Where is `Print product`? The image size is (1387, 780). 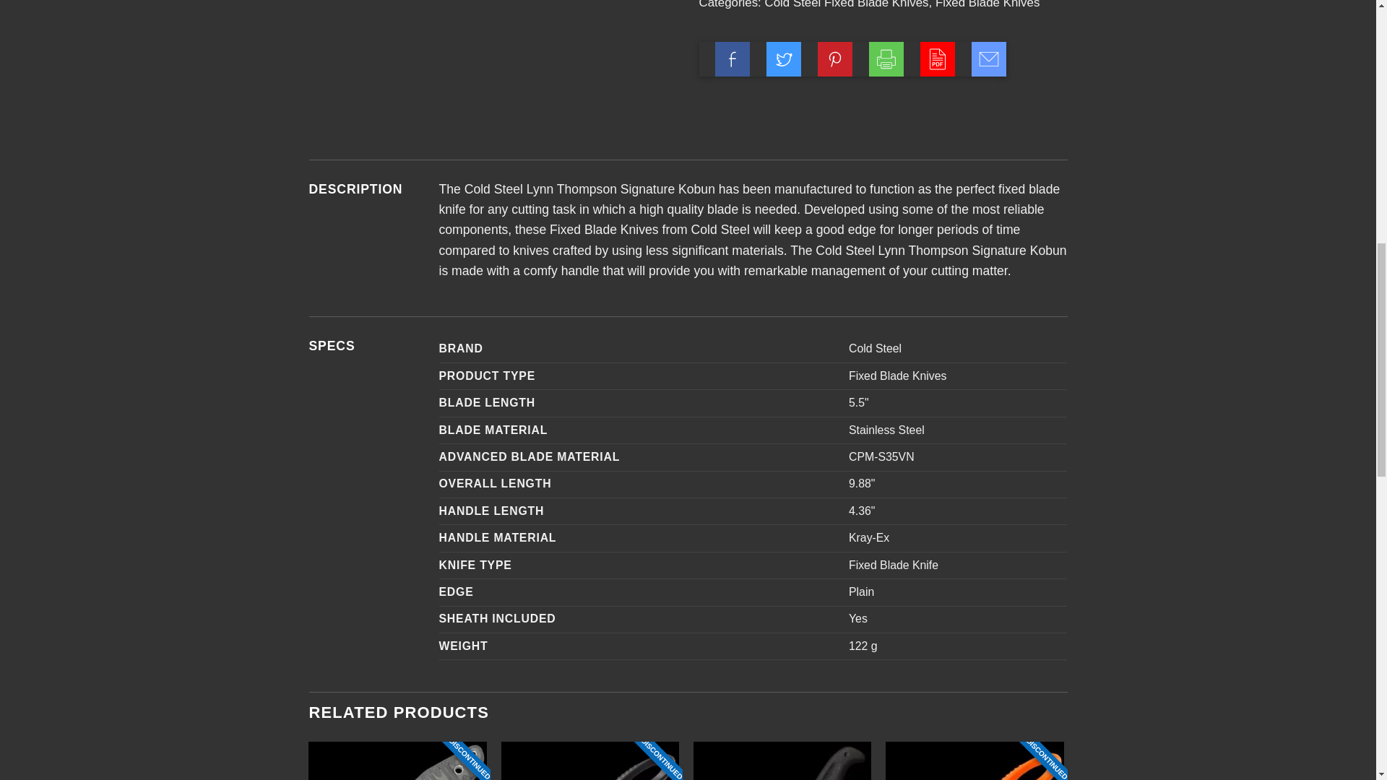
Print product is located at coordinates (886, 59).